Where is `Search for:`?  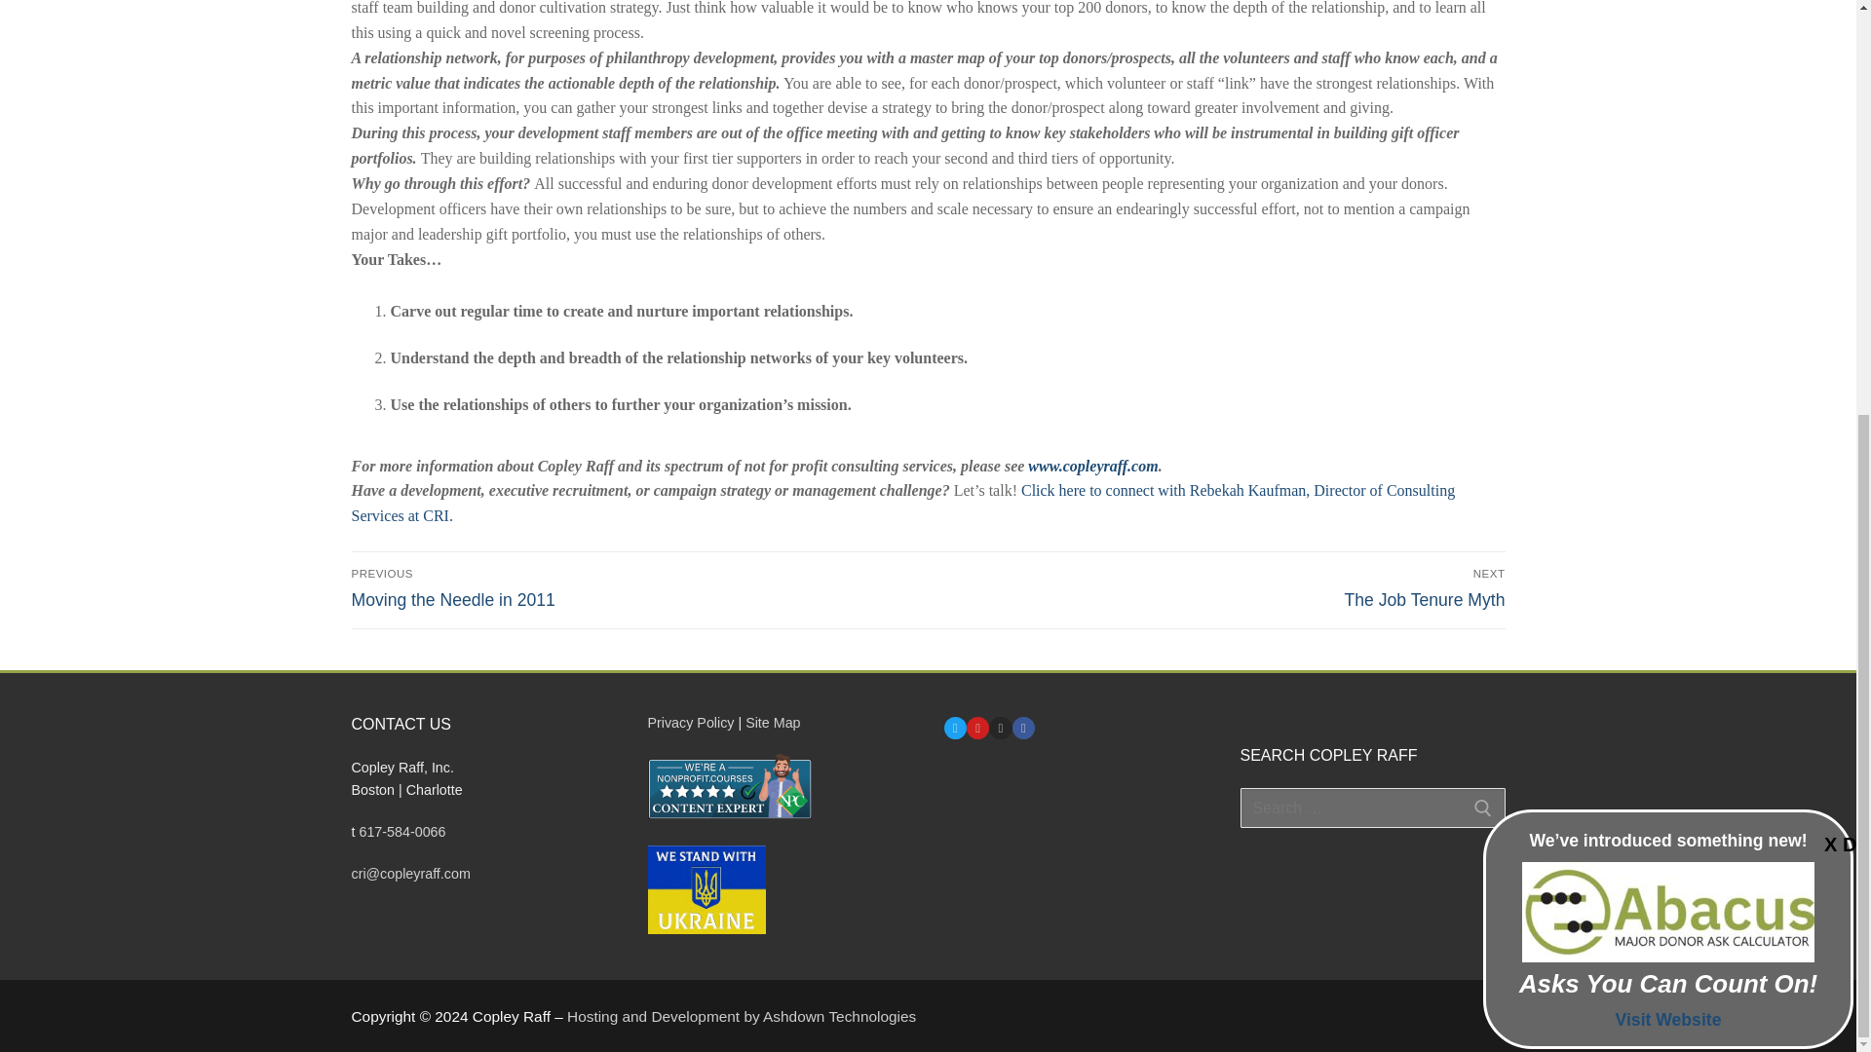
Search for: is located at coordinates (1371, 808).